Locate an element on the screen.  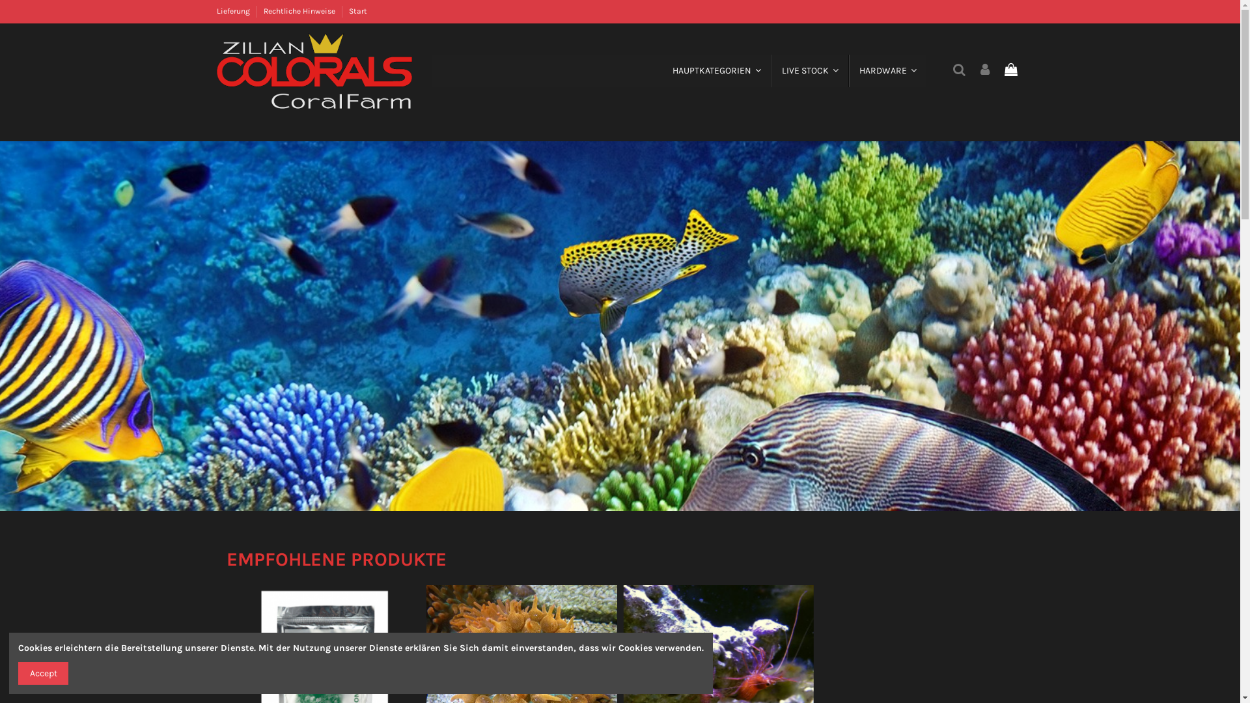
Rechtliche Hinweise is located at coordinates (299, 11).